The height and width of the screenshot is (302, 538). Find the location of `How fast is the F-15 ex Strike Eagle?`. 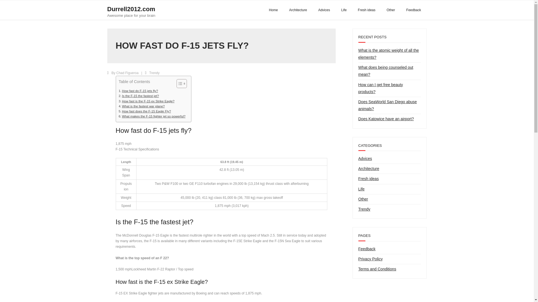

How fast is the F-15 ex Strike Eagle? is located at coordinates (147, 101).